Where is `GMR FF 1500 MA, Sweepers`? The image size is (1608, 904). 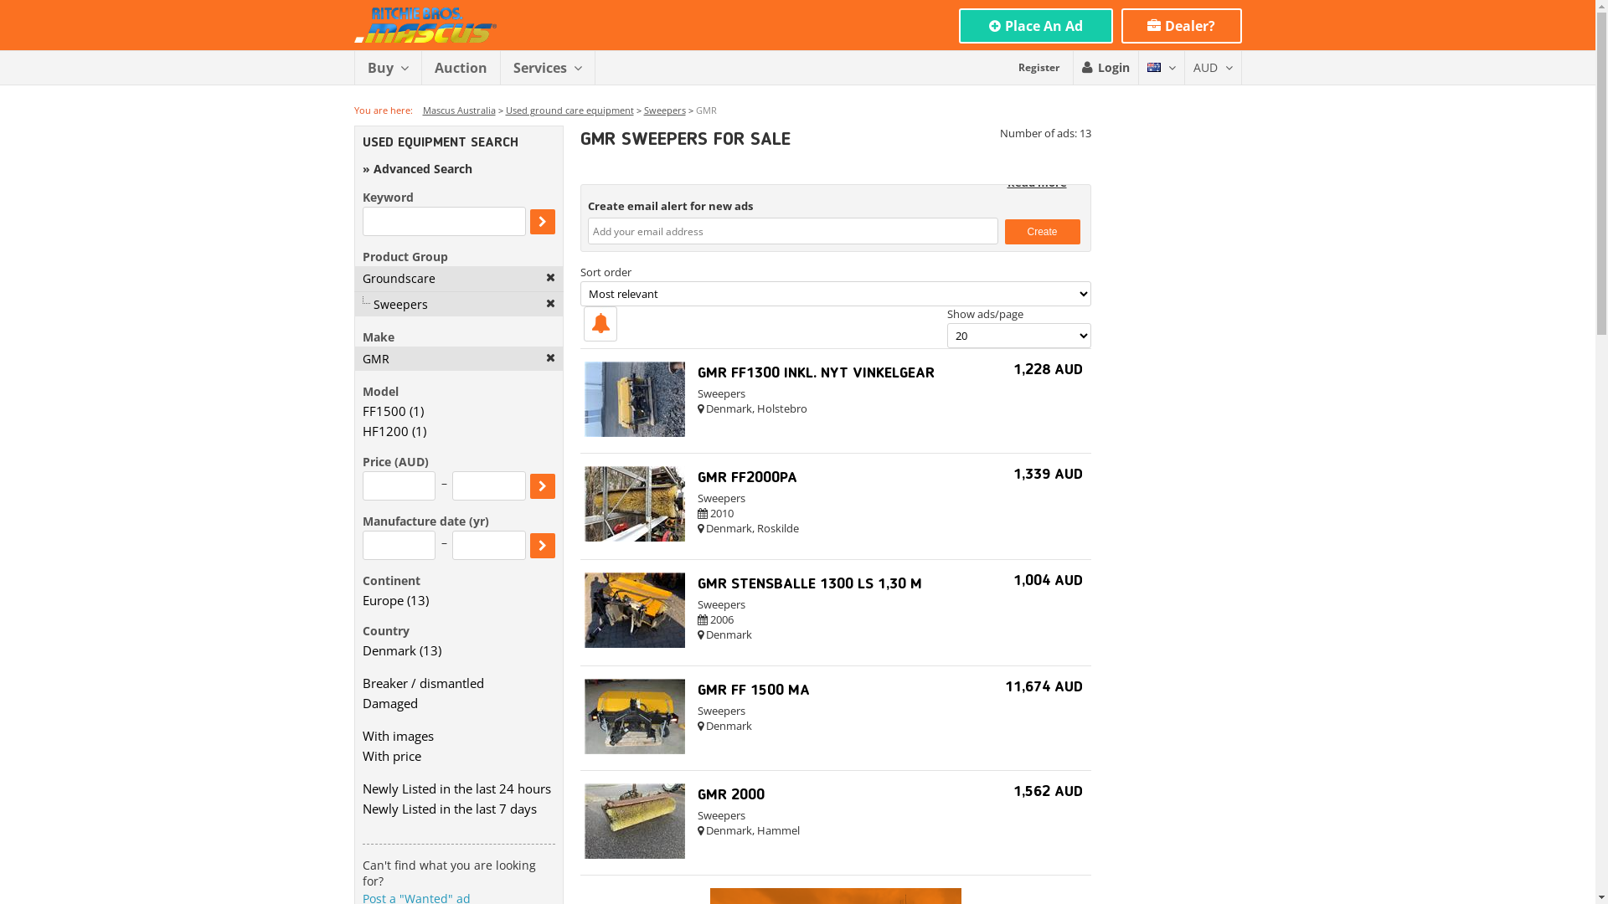
GMR FF 1500 MA, Sweepers is located at coordinates (635, 750).